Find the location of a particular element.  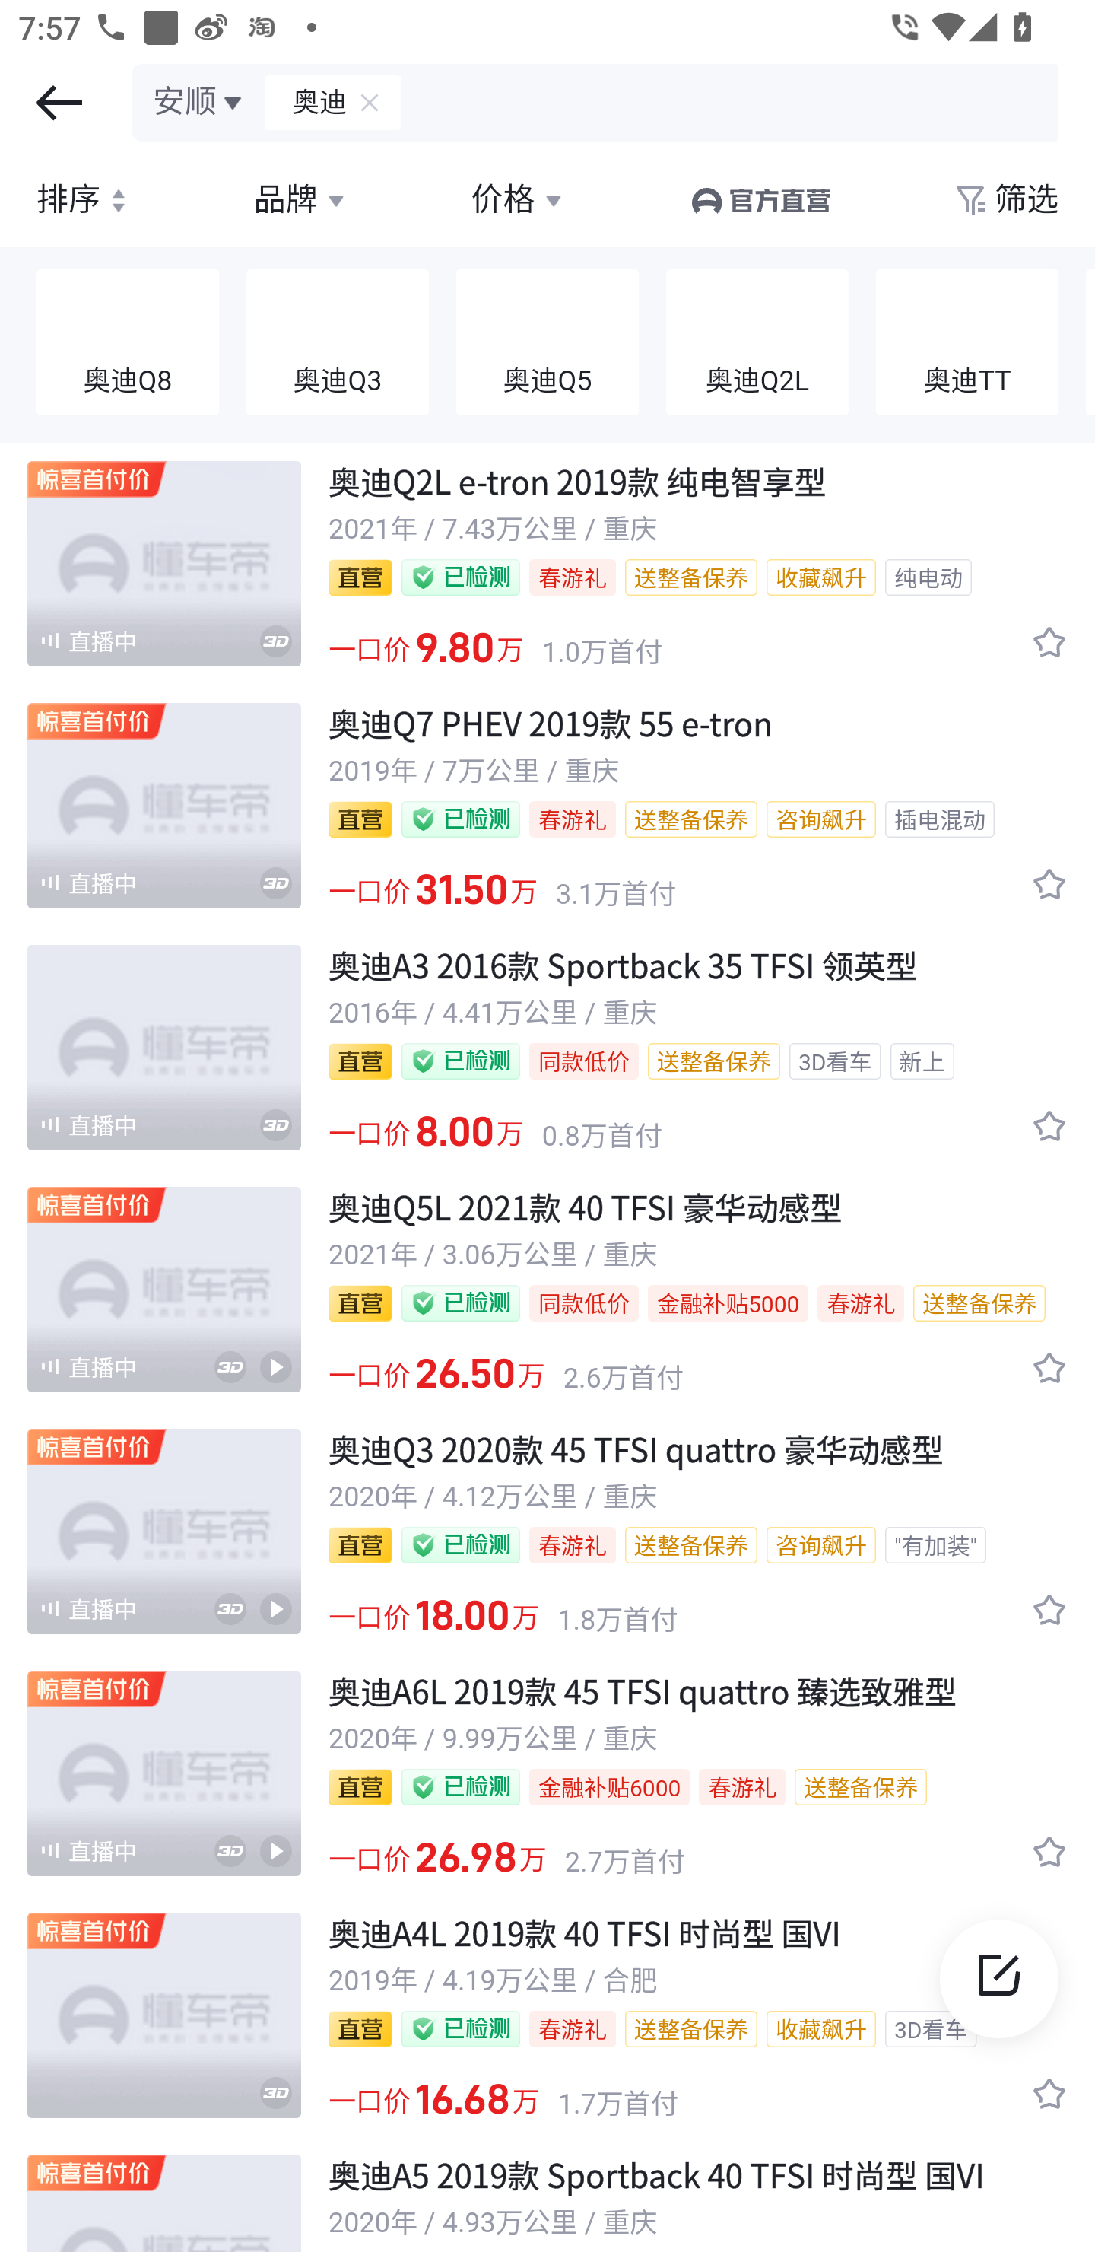

价格 is located at coordinates (519, 200).